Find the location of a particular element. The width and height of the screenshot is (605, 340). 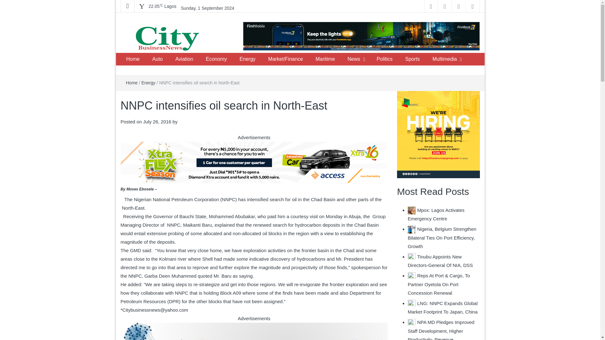

Energy is located at coordinates (247, 59).